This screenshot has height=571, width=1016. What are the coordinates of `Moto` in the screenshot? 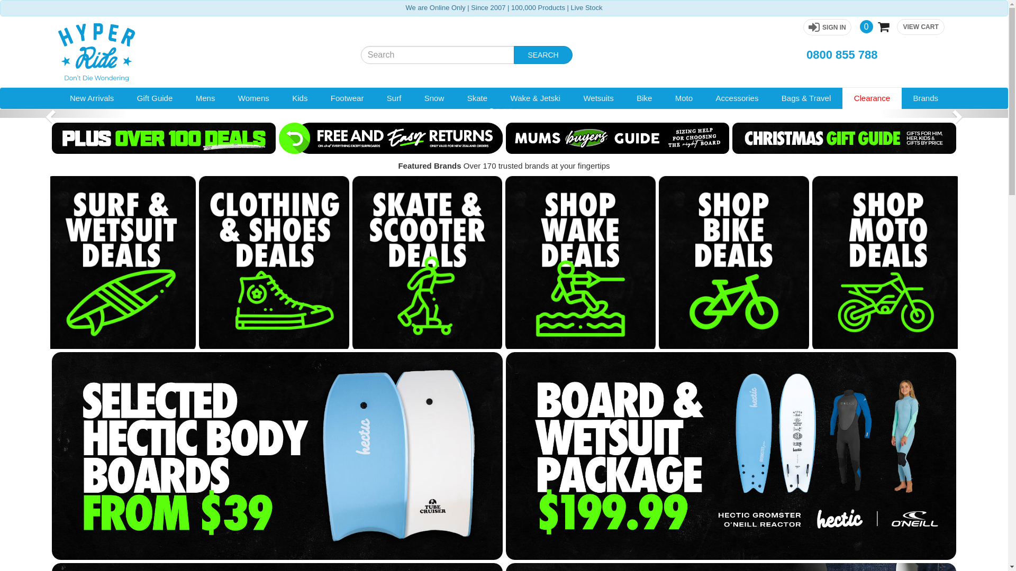 It's located at (684, 98).